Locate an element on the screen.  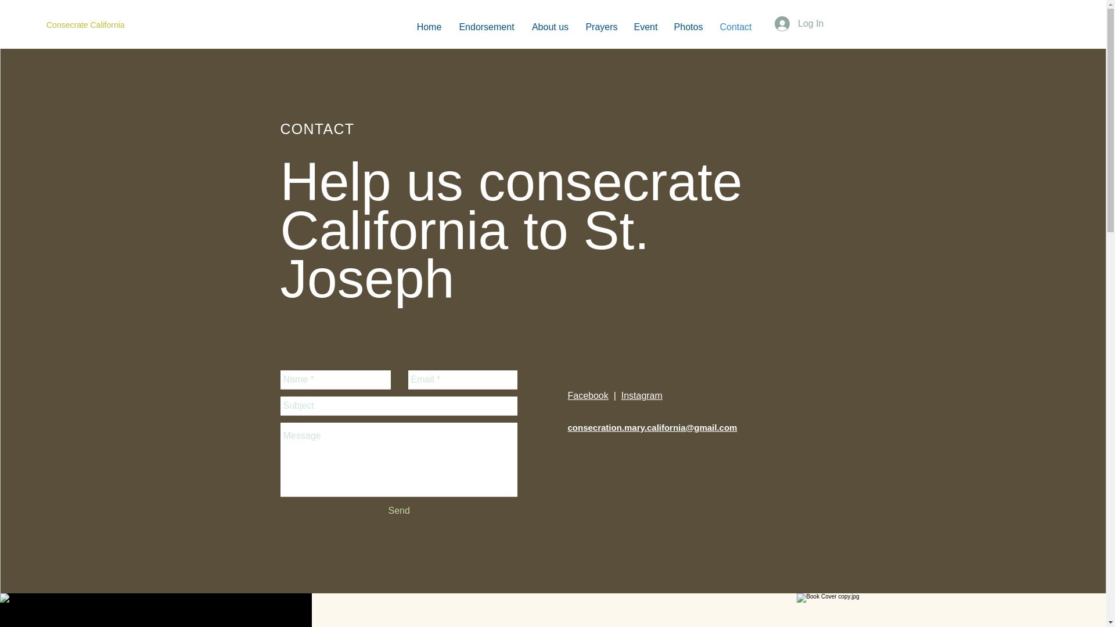
Contact is located at coordinates (735, 27).